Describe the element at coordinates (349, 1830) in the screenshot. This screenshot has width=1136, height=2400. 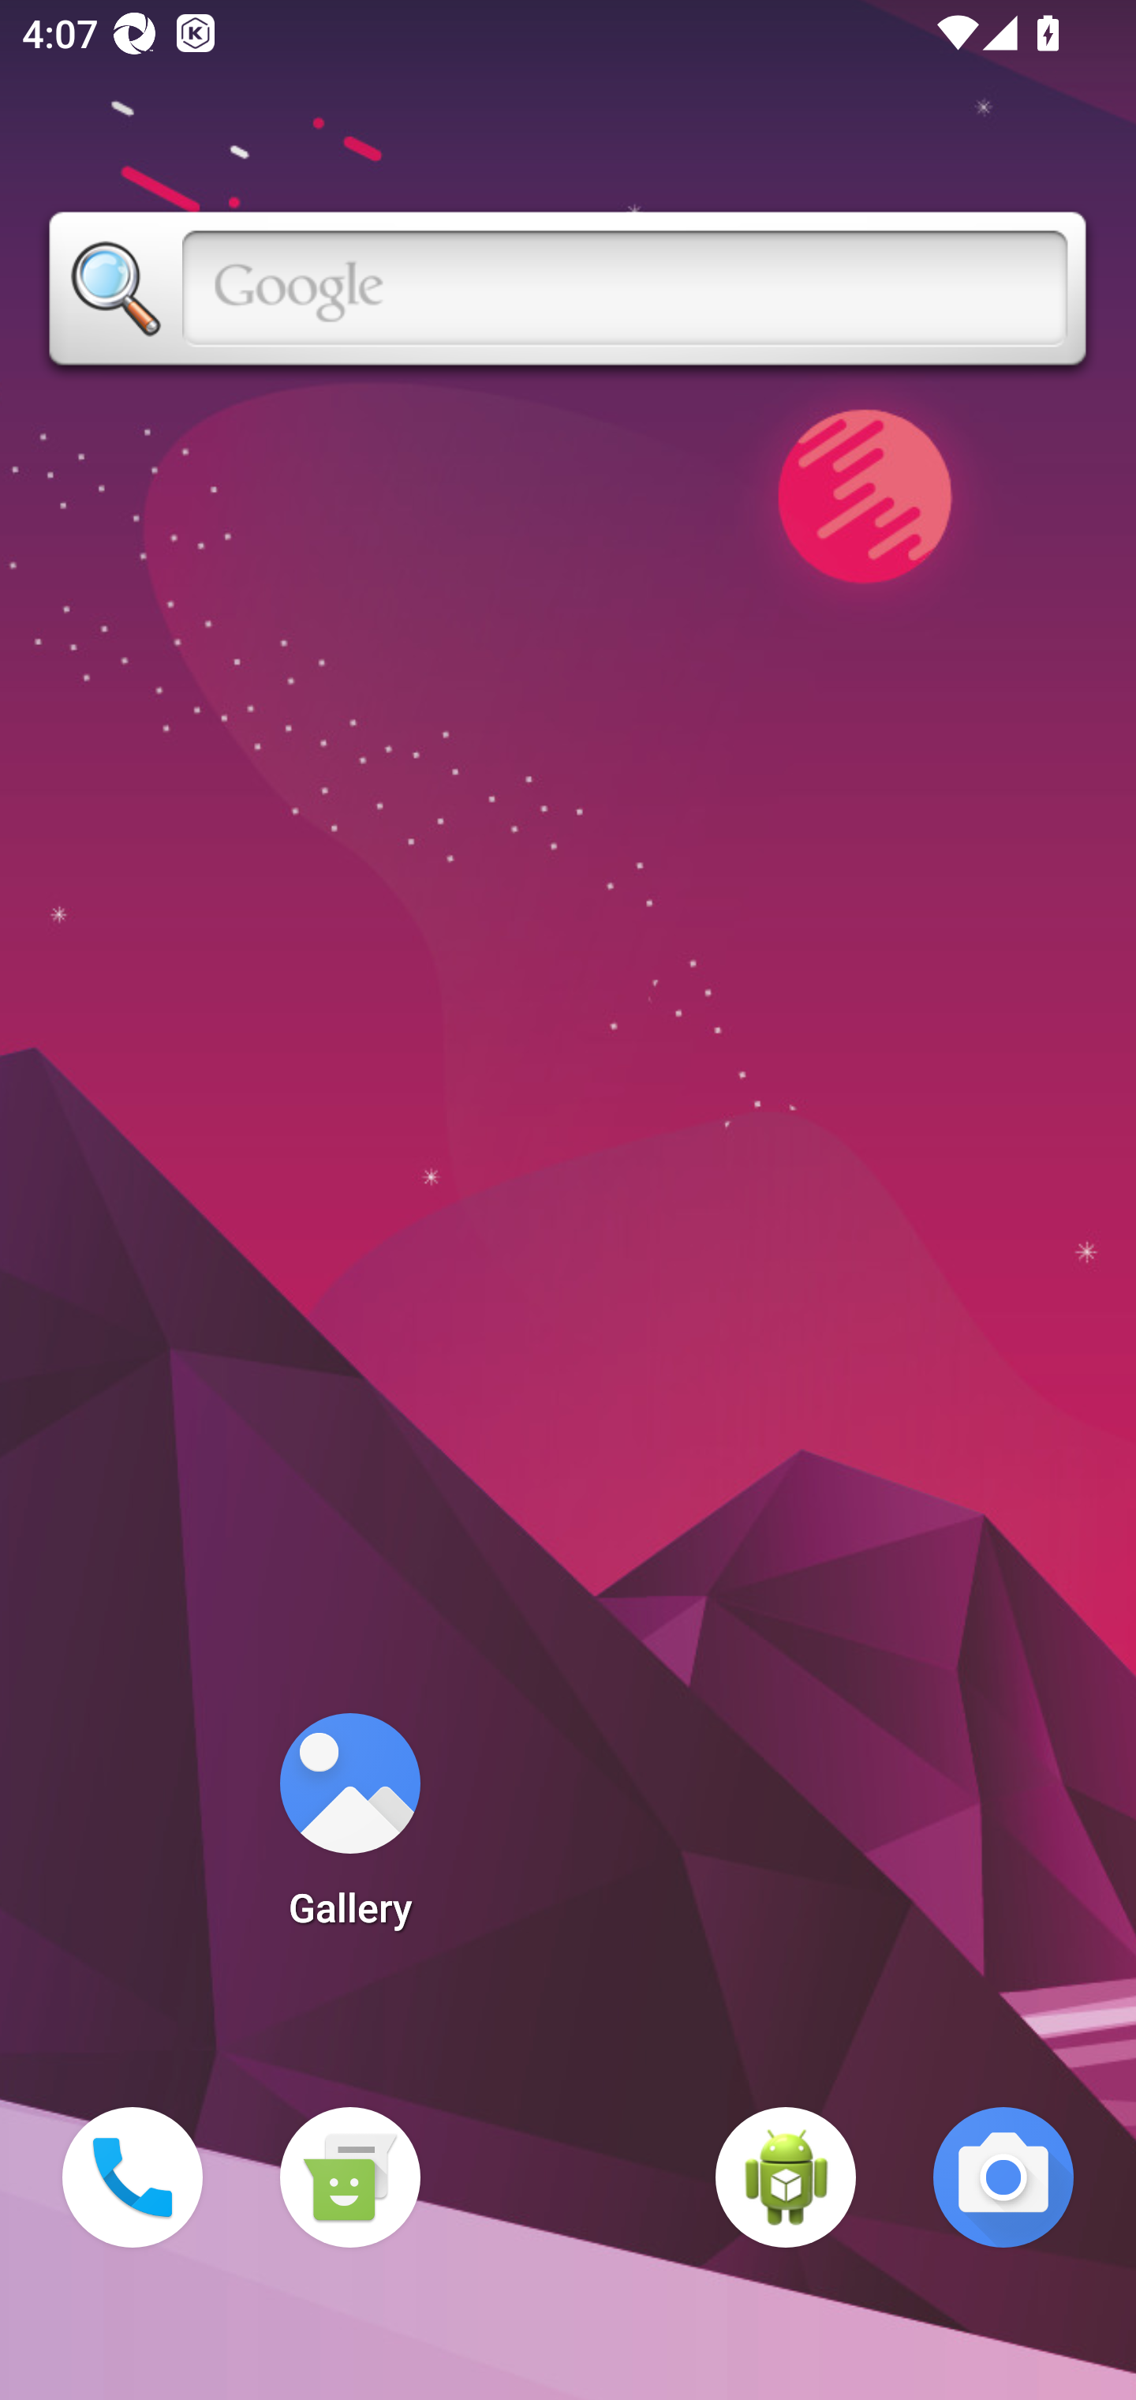
I see `Gallery` at that location.